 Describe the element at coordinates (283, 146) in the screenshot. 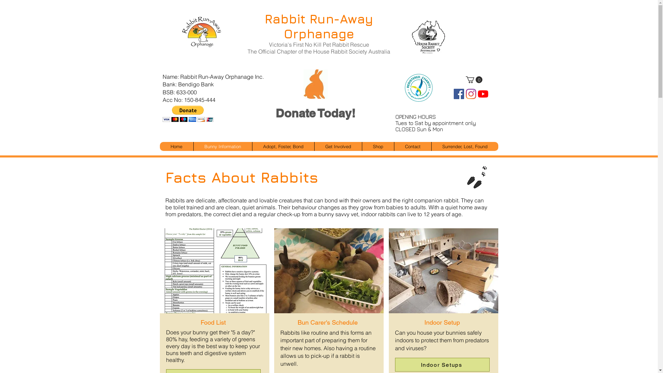

I see `Adopt, Foster, Bond` at that location.